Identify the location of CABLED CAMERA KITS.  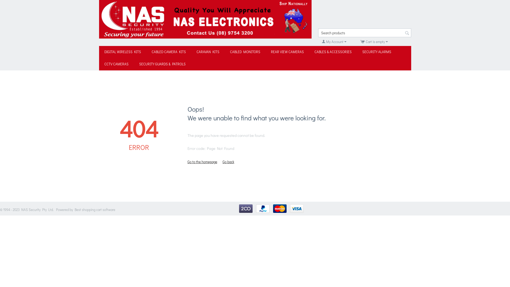
(168, 52).